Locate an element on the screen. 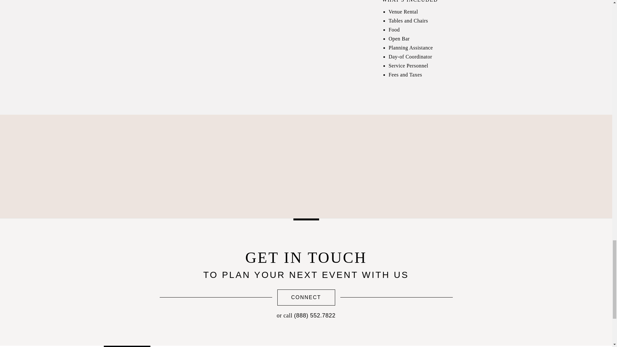 The height and width of the screenshot is (347, 617). CONNECT is located at coordinates (306, 298).